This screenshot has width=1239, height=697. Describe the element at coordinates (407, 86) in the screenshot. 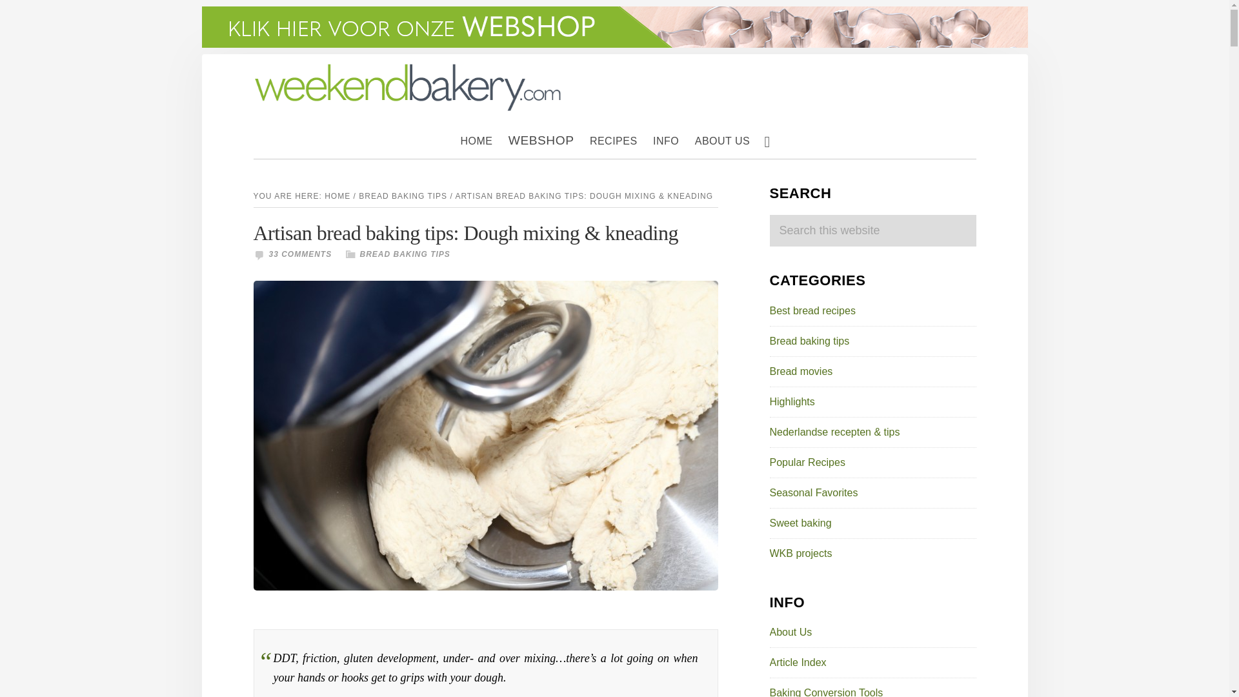

I see `Weekend Bakery` at that location.